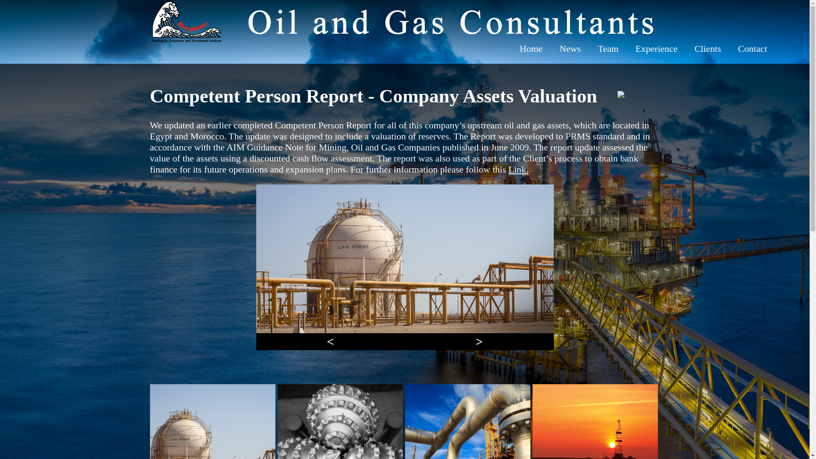 This screenshot has height=459, width=816. What do you see at coordinates (752, 48) in the screenshot?
I see `Contact` at bounding box center [752, 48].